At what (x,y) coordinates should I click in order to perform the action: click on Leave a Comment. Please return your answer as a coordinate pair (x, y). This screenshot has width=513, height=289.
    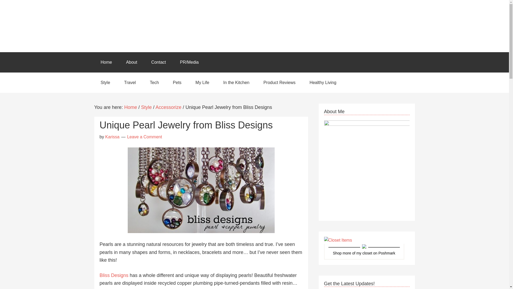
    Looking at the image, I should click on (145, 137).